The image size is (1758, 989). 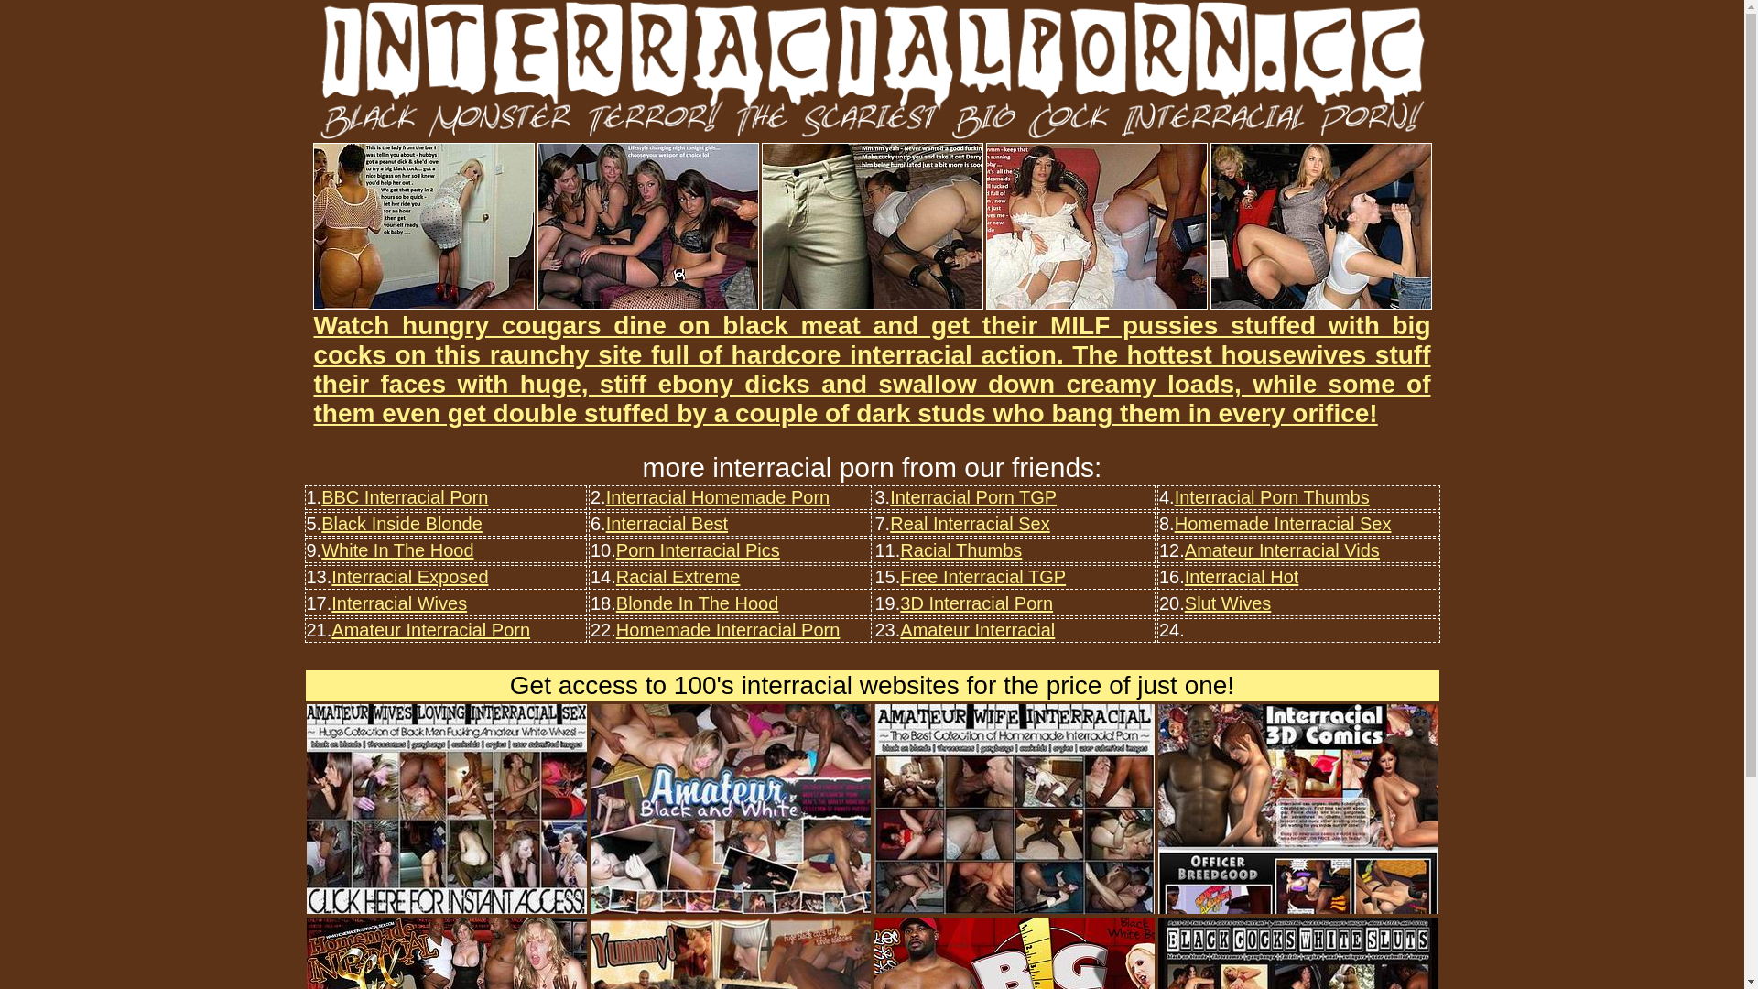 What do you see at coordinates (1242, 577) in the screenshot?
I see `Interracial Hot` at bounding box center [1242, 577].